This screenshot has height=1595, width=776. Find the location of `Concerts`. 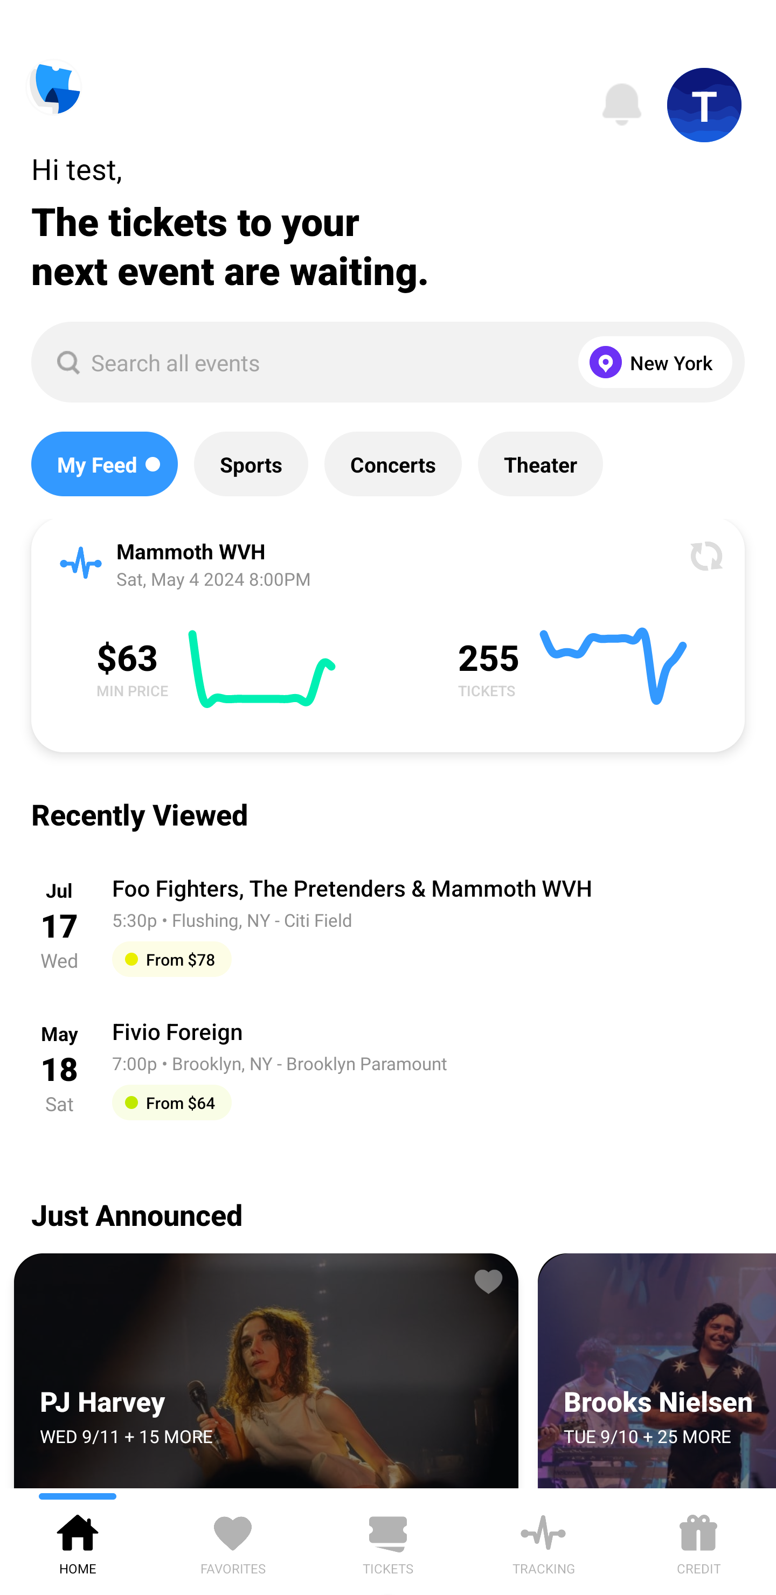

Concerts is located at coordinates (392, 464).